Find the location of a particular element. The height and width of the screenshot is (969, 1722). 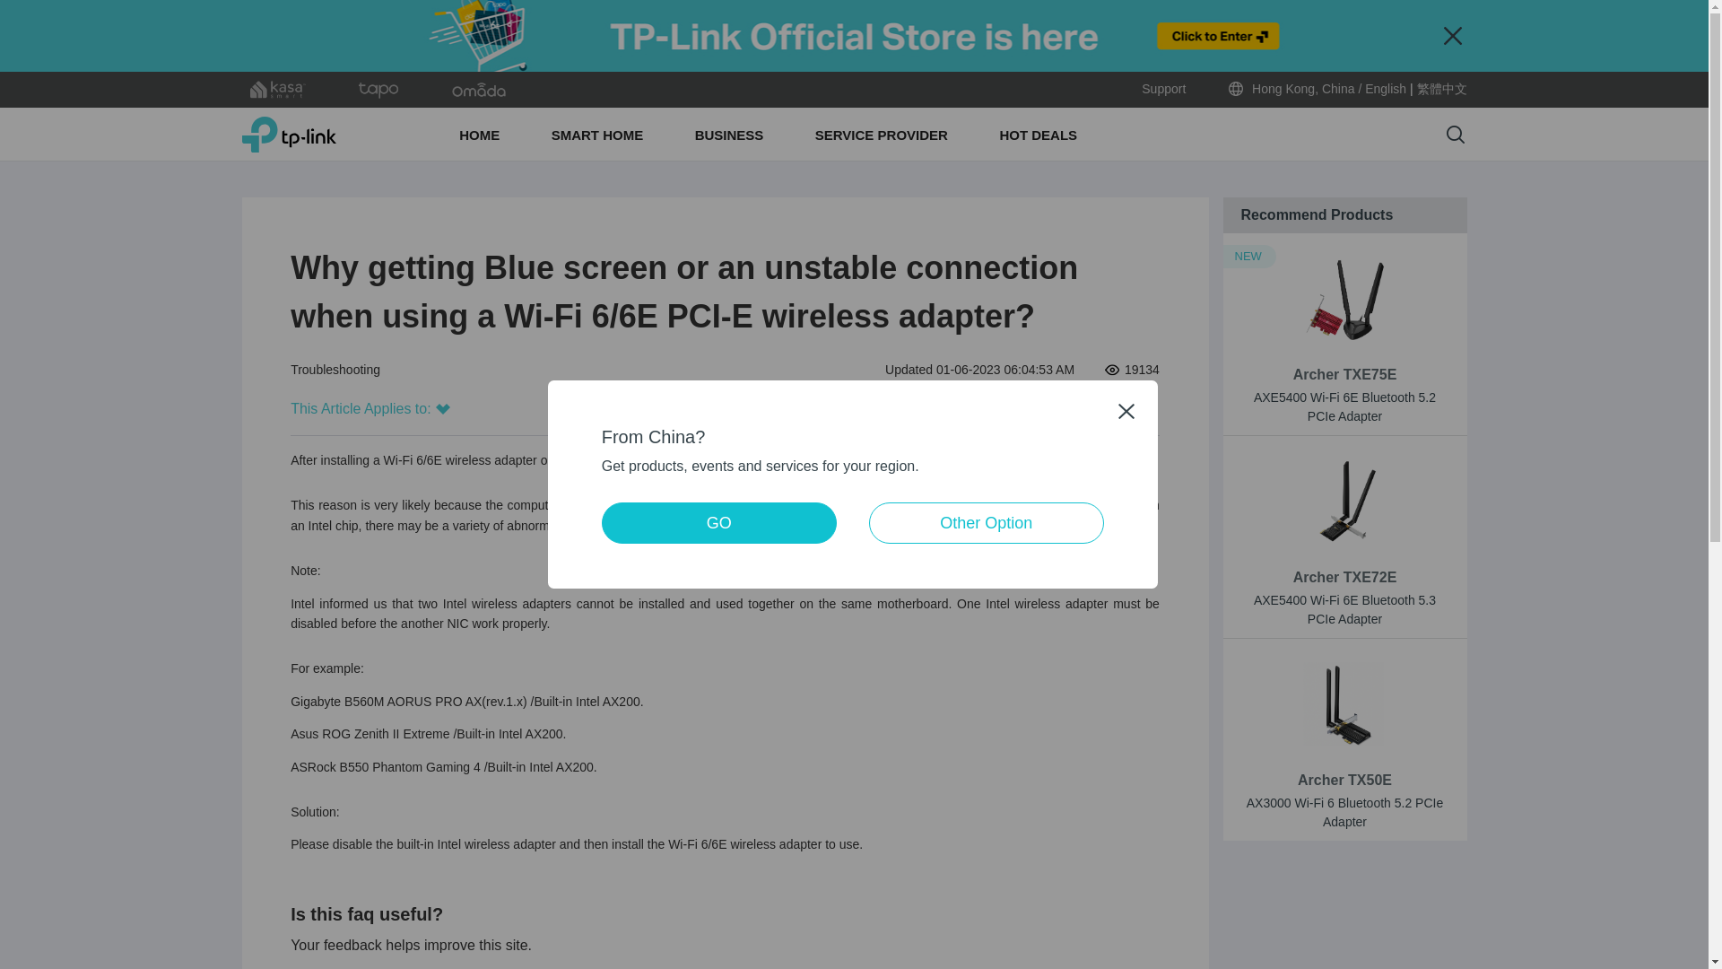

kasa is located at coordinates (278, 90).